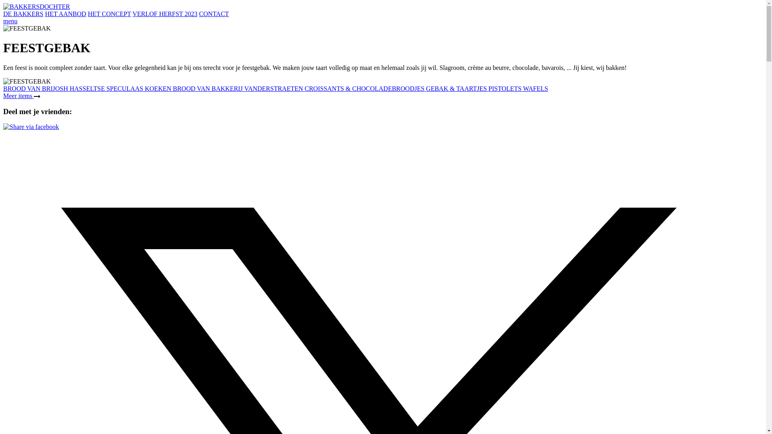 Image resolution: width=772 pixels, height=434 pixels. What do you see at coordinates (37, 6) in the screenshot?
I see `BAKKERSDOCHTER` at bounding box center [37, 6].